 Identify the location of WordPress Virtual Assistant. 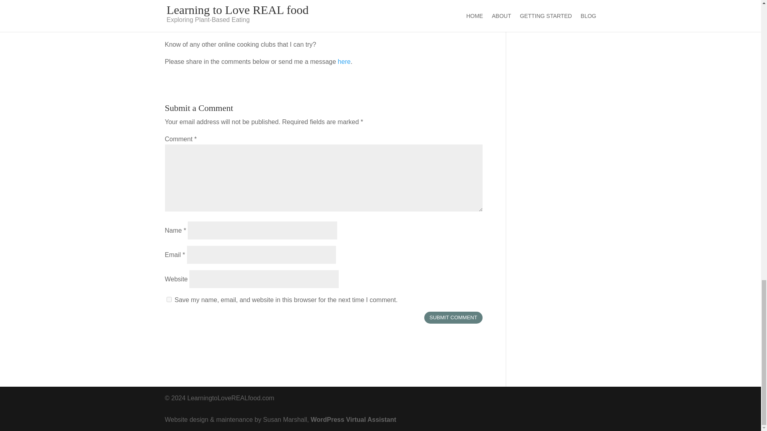
(353, 419).